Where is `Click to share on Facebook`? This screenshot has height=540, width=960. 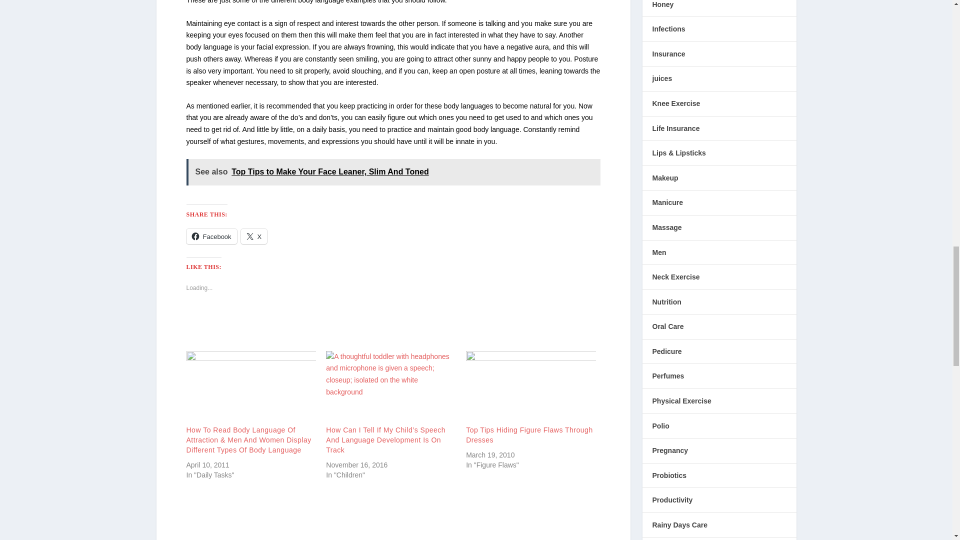
Click to share on Facebook is located at coordinates (211, 236).